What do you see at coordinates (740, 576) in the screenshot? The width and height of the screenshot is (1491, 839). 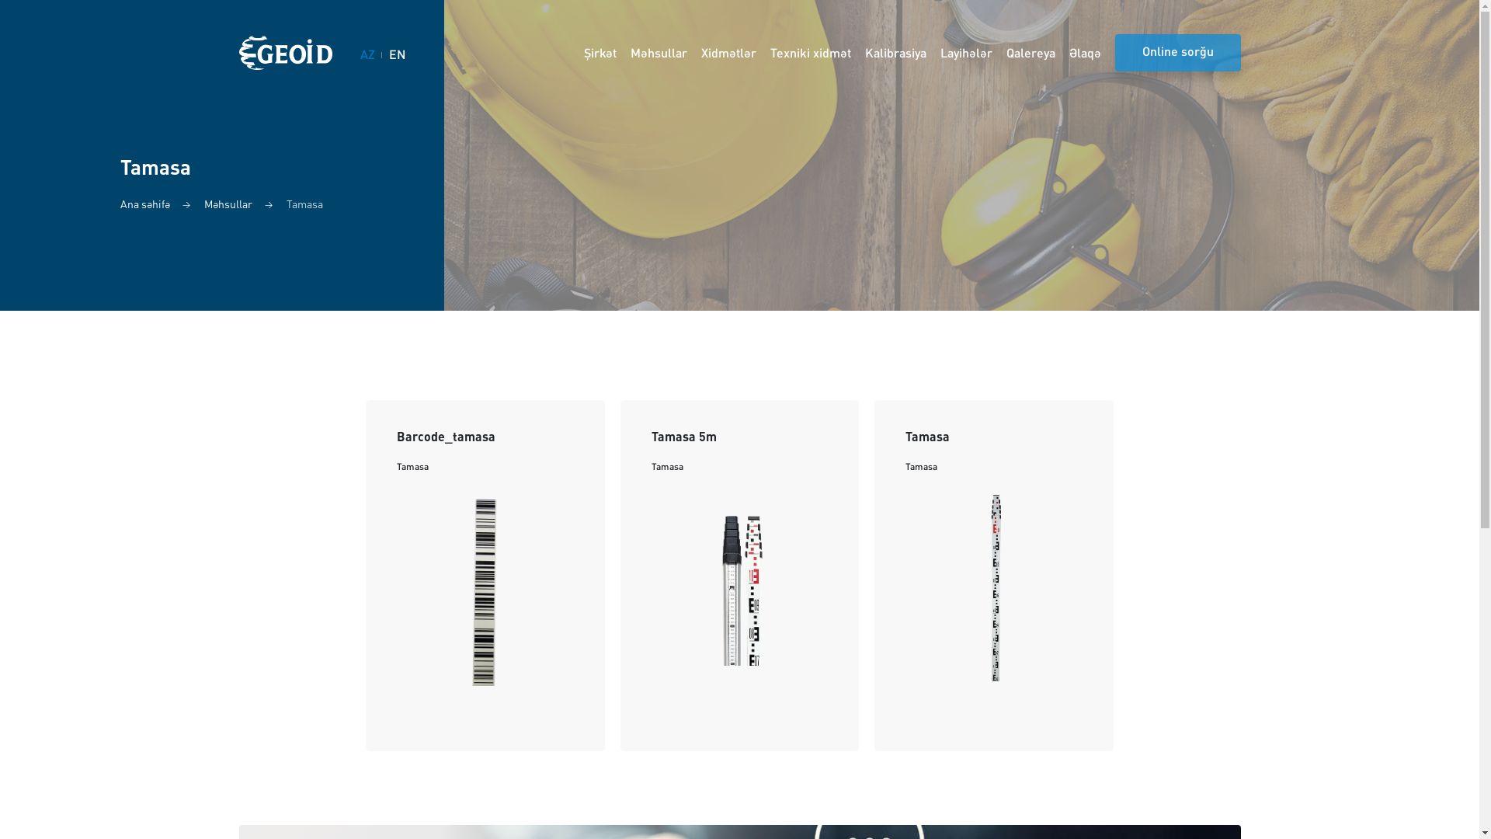 I see `Tamasa 5m
Tamasa` at bounding box center [740, 576].